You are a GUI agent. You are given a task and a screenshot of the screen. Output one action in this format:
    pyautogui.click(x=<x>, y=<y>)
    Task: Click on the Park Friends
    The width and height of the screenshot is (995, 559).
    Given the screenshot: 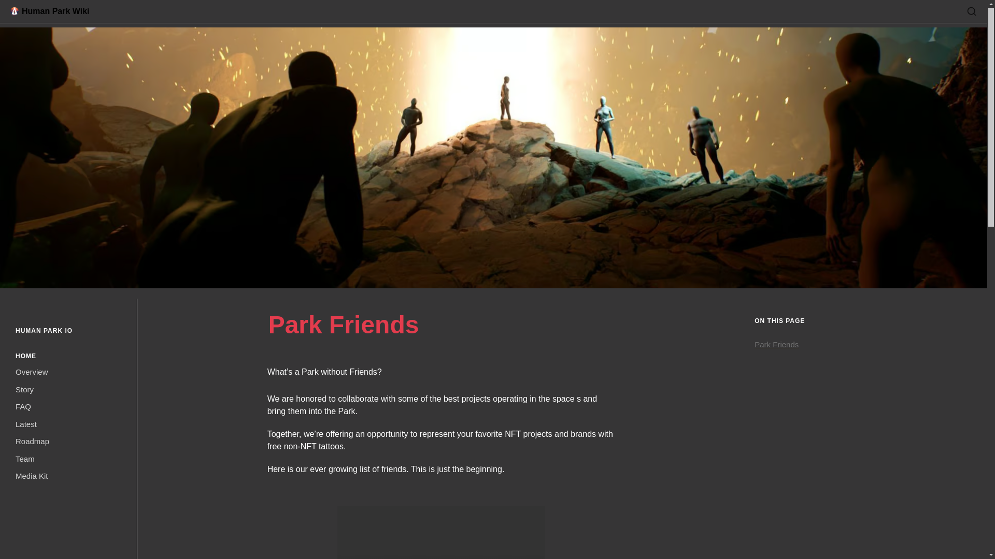 What is the action you would take?
    pyautogui.click(x=863, y=345)
    